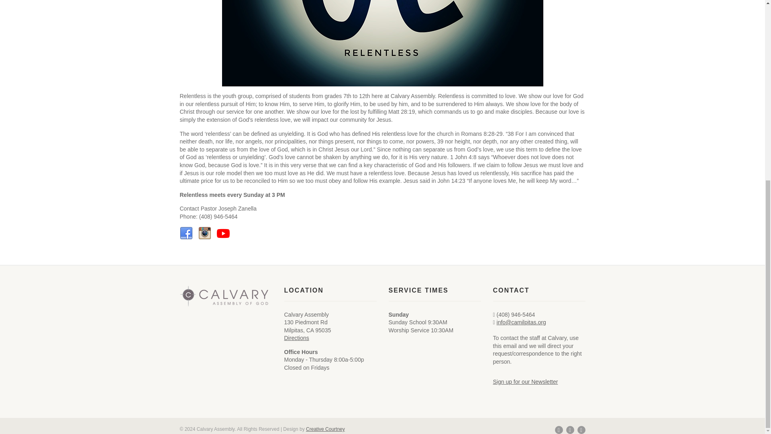 The width and height of the screenshot is (771, 434). What do you see at coordinates (526, 381) in the screenshot?
I see `Sign up for our Newsletter` at bounding box center [526, 381].